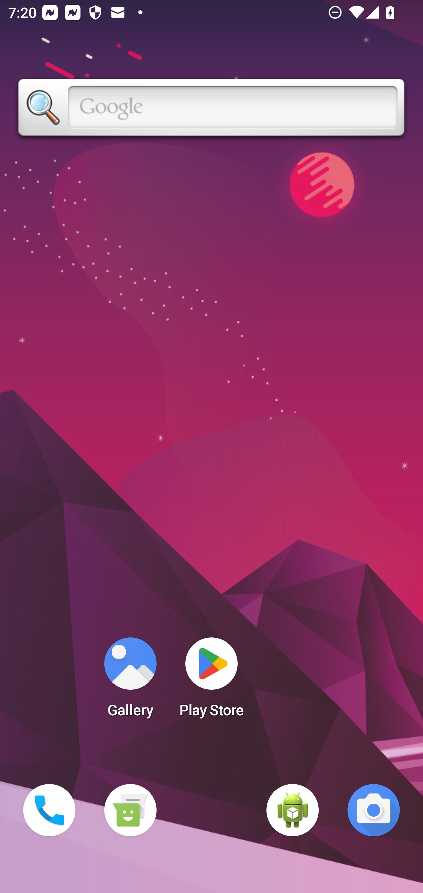  Describe the element at coordinates (49, 810) in the screenshot. I see `Phone` at that location.